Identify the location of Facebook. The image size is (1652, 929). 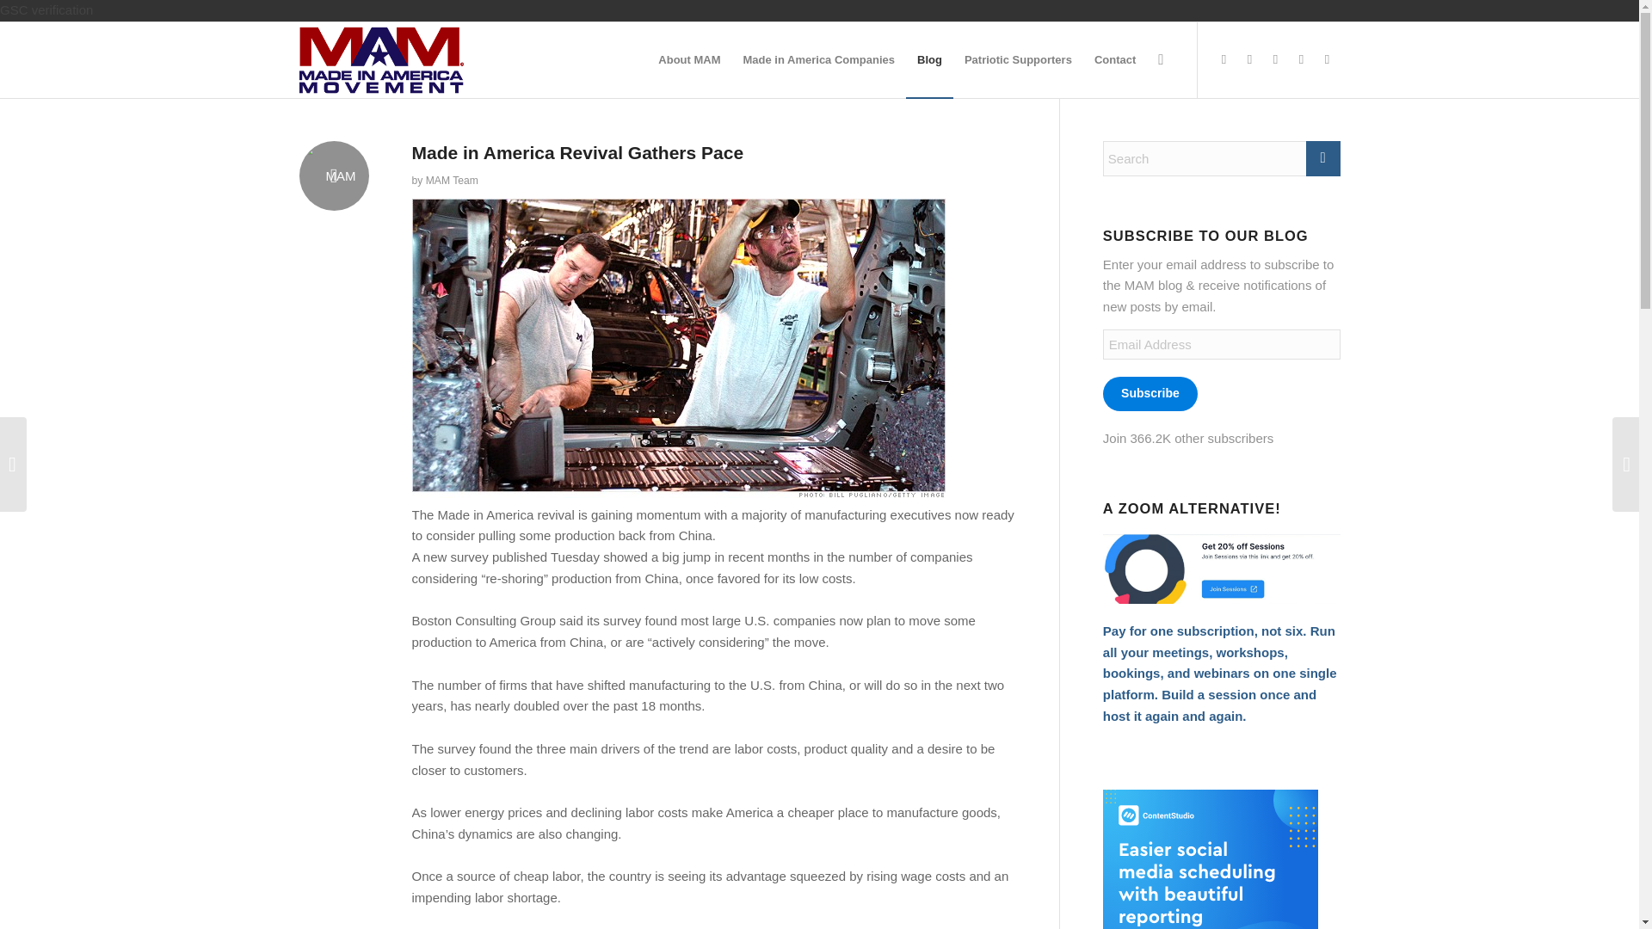
(1224, 59).